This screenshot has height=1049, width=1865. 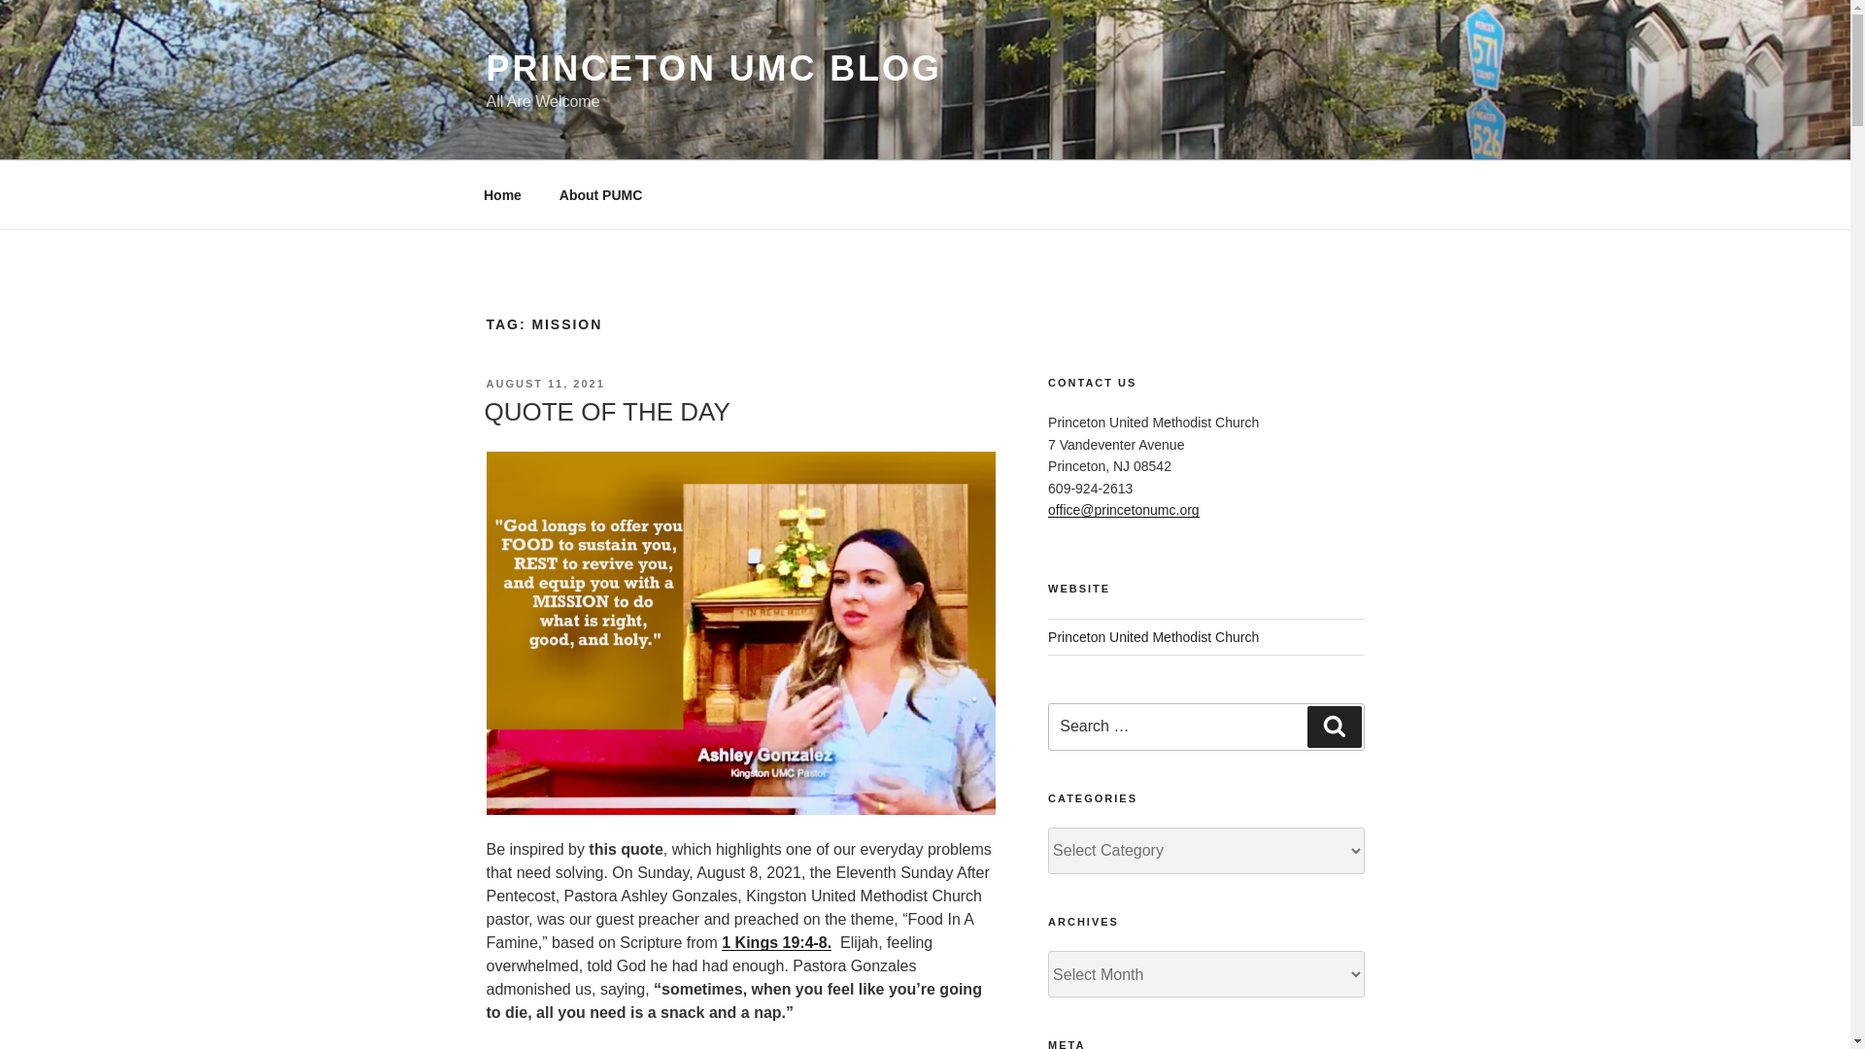 I want to click on Princeton United Methodist Church, so click(x=1154, y=637).